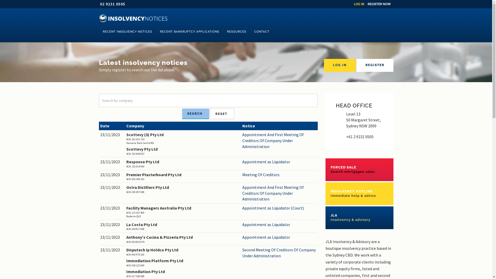  I want to click on Appointment as Liquidator, so click(280, 237).